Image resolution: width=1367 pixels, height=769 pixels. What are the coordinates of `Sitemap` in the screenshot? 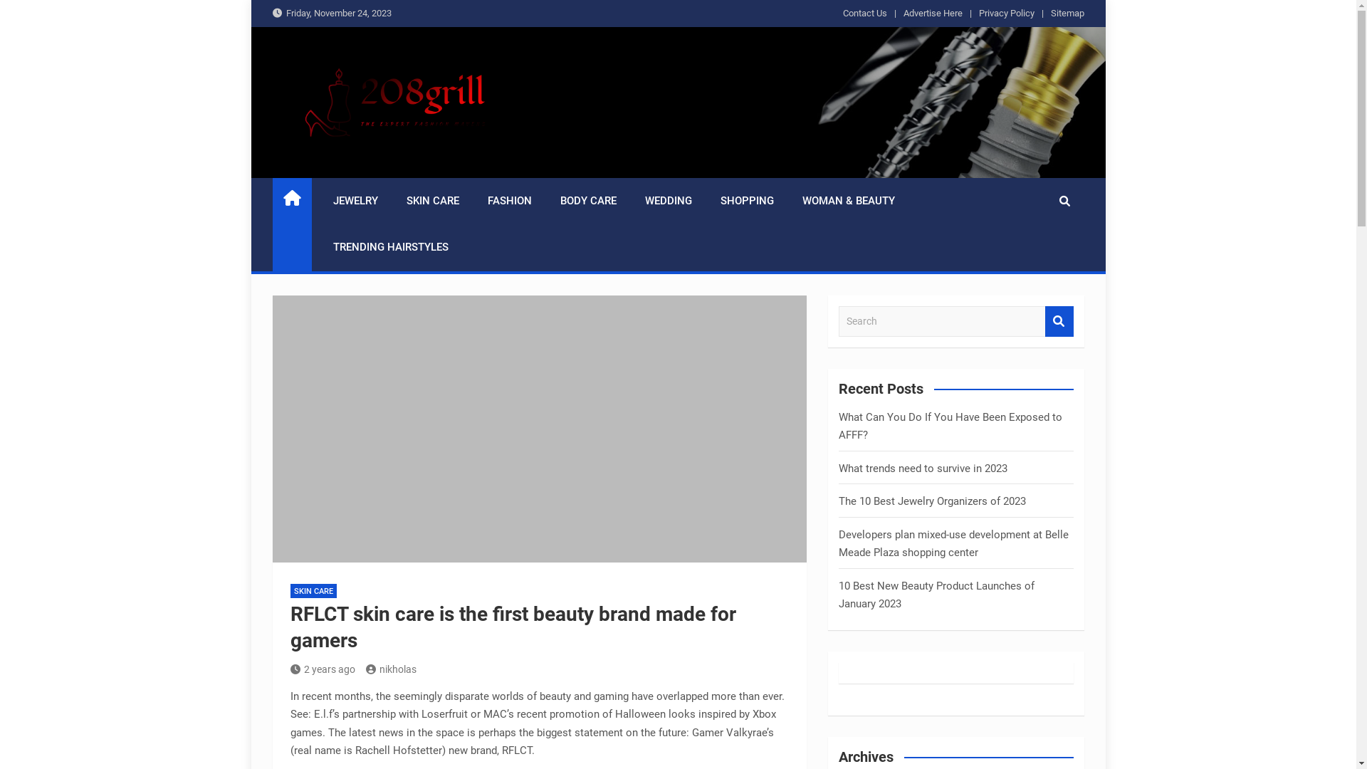 It's located at (1068, 14).